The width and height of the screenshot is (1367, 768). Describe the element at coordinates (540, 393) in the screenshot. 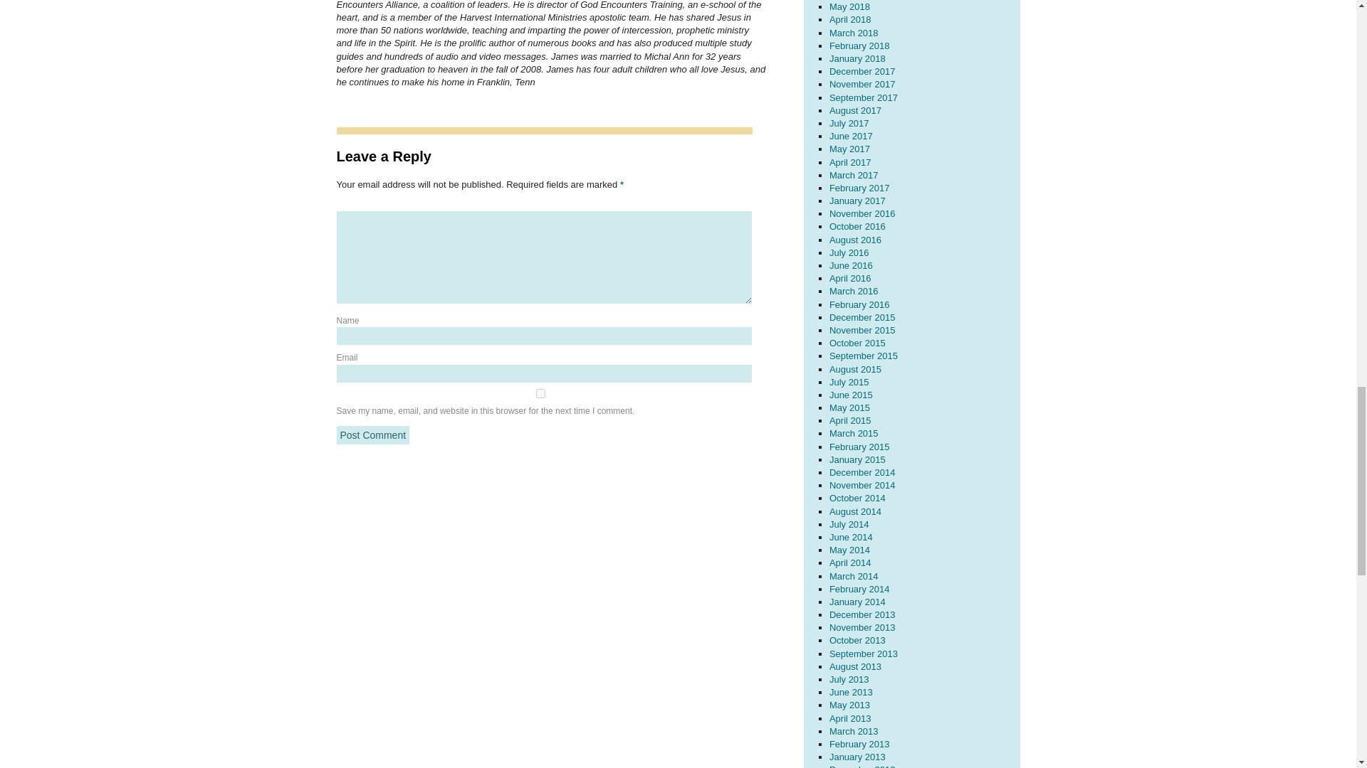

I see `yes` at that location.